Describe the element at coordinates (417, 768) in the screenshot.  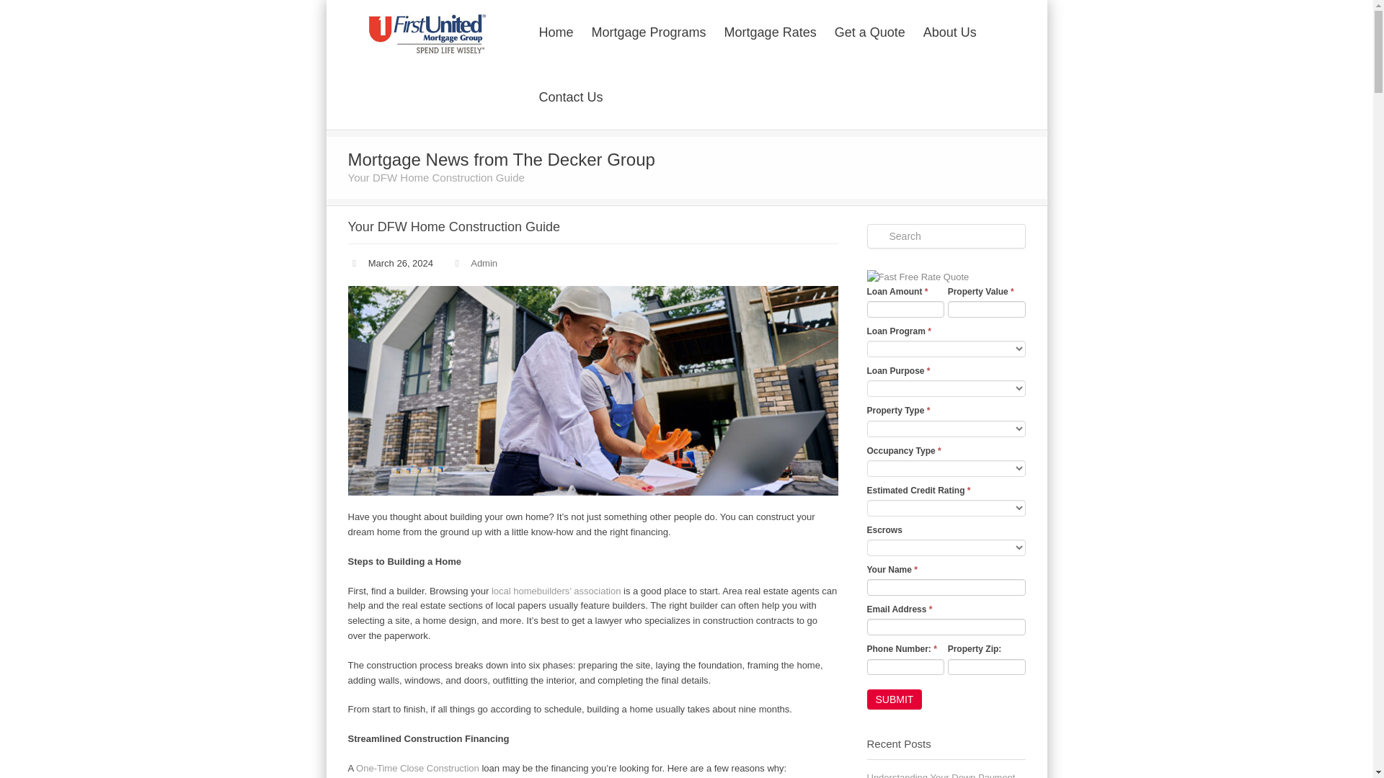
I see `One-Time Close Construction` at that location.